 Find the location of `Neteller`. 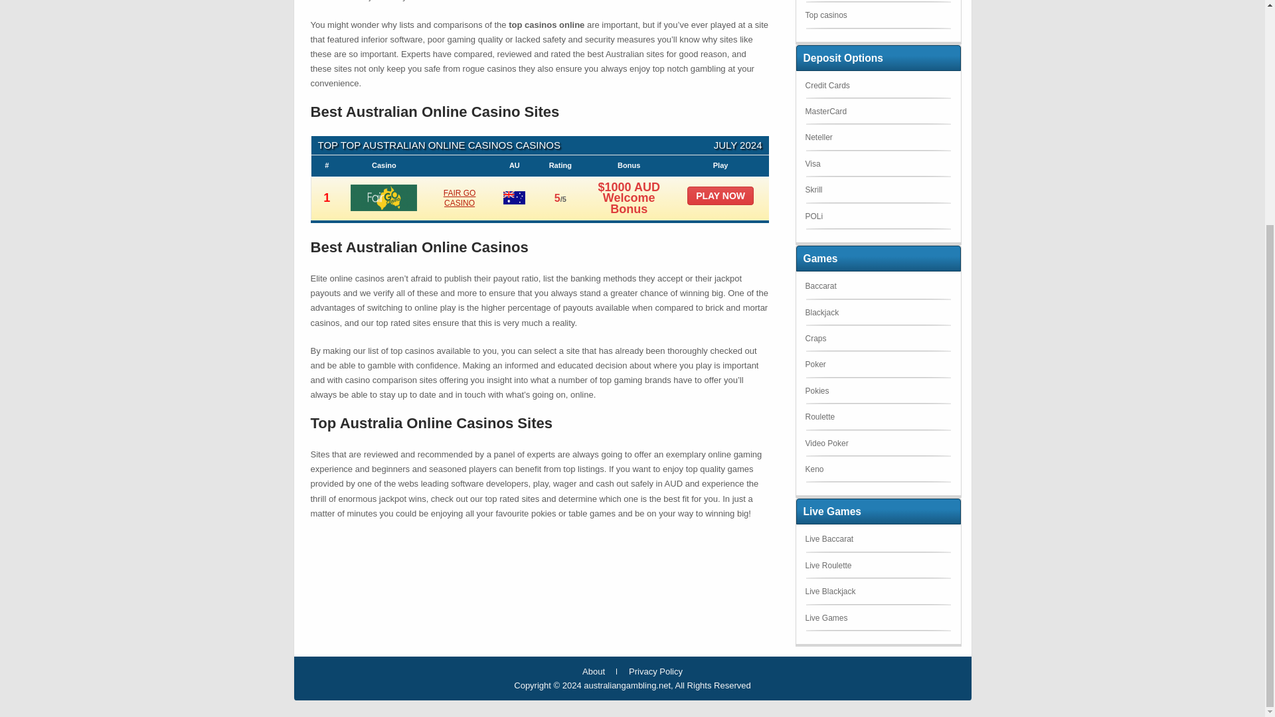

Neteller is located at coordinates (818, 137).